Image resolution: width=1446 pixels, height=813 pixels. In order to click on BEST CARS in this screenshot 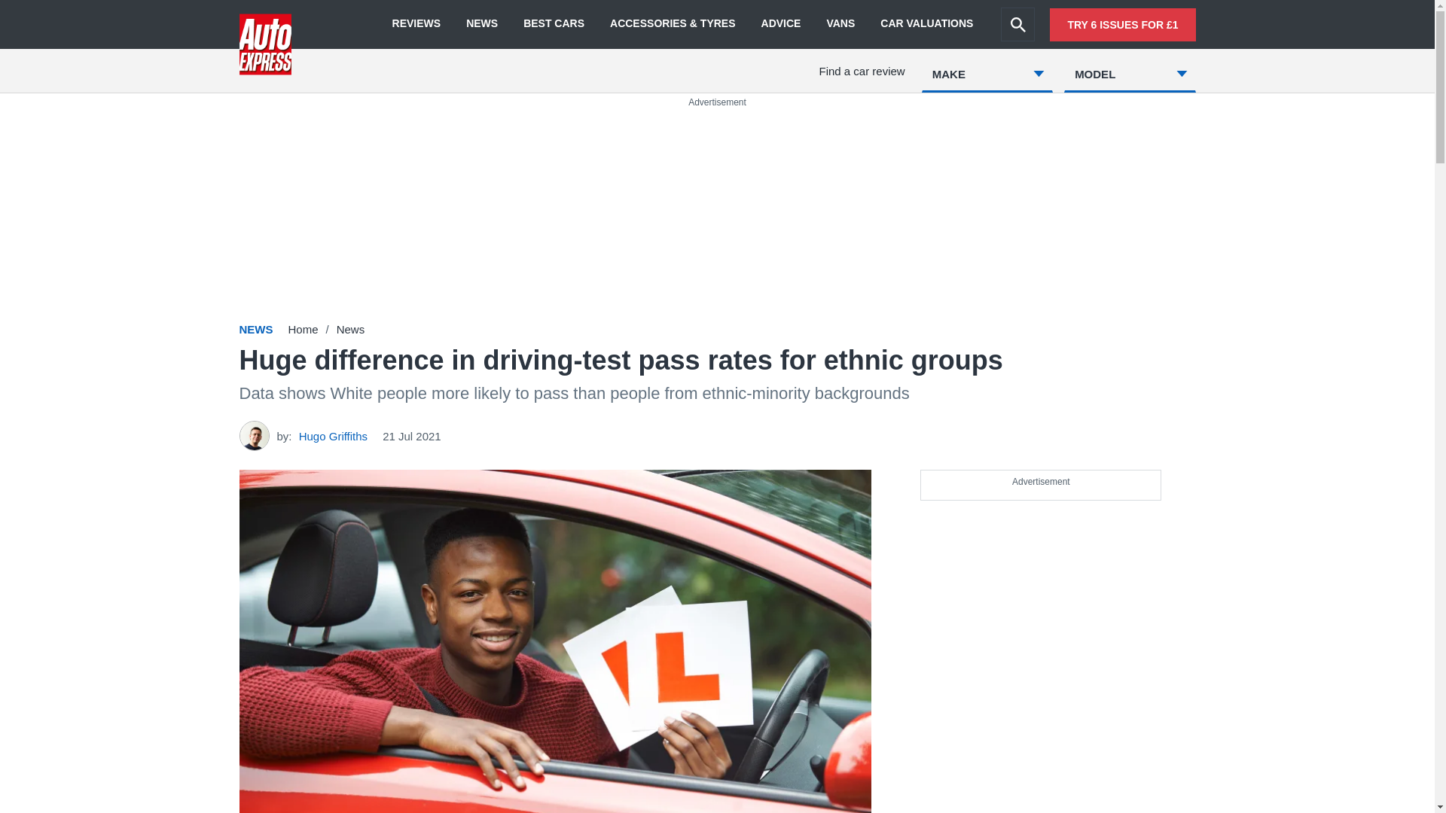, I will do `click(553, 24)`.